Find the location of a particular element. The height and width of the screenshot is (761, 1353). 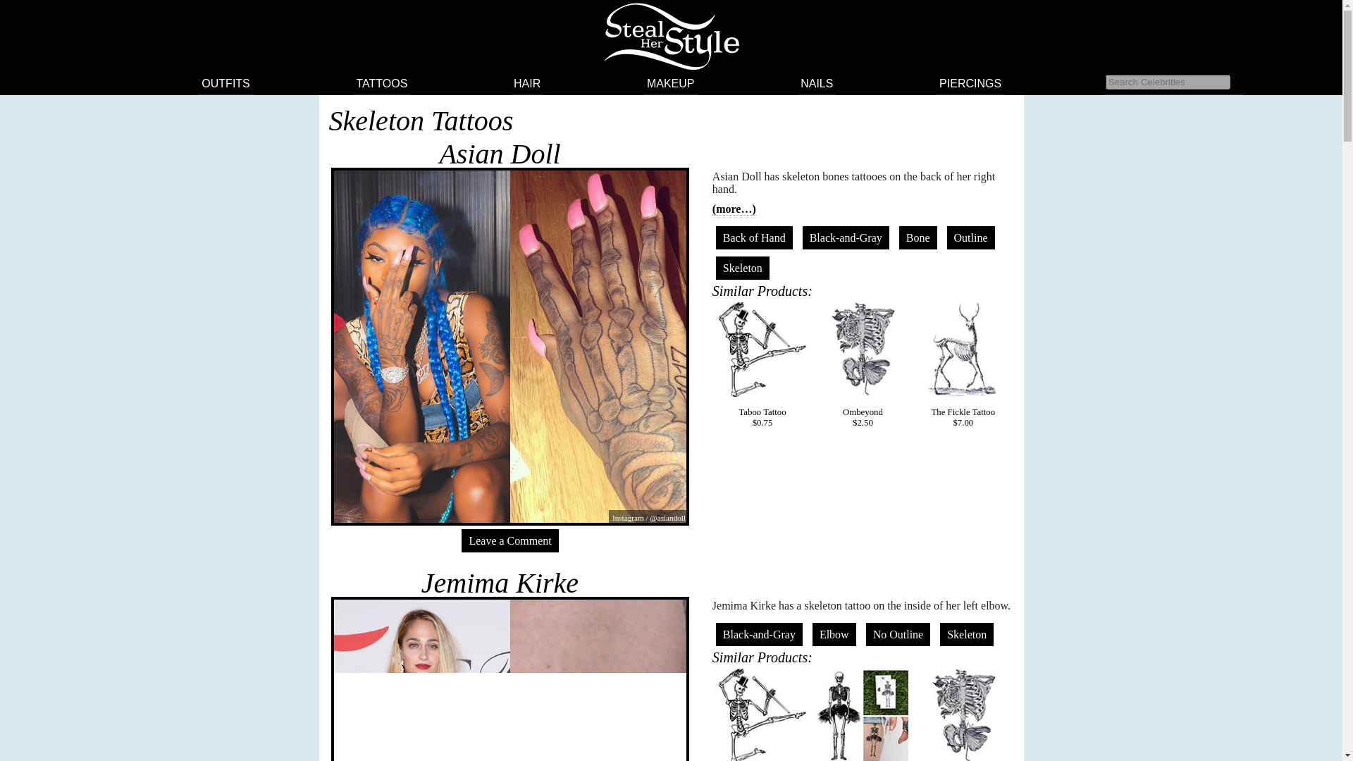

Jemima Kirke tattoos is located at coordinates (500, 582).